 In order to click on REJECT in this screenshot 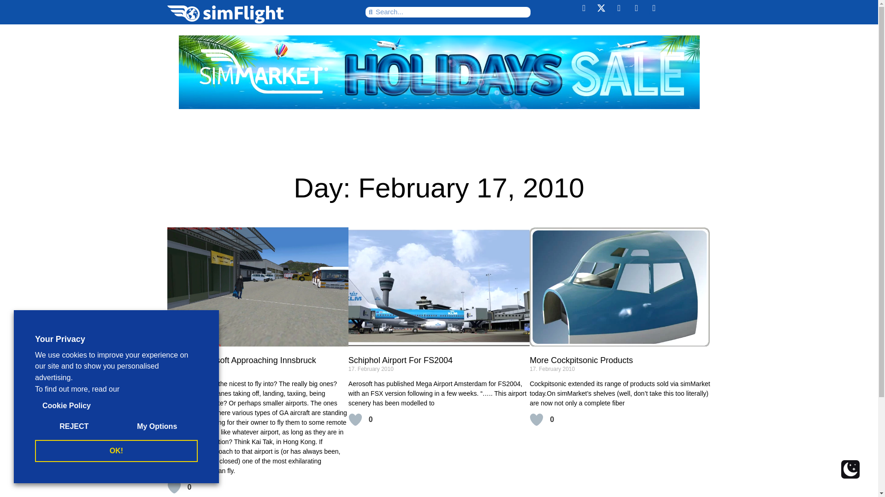, I will do `click(74, 427)`.